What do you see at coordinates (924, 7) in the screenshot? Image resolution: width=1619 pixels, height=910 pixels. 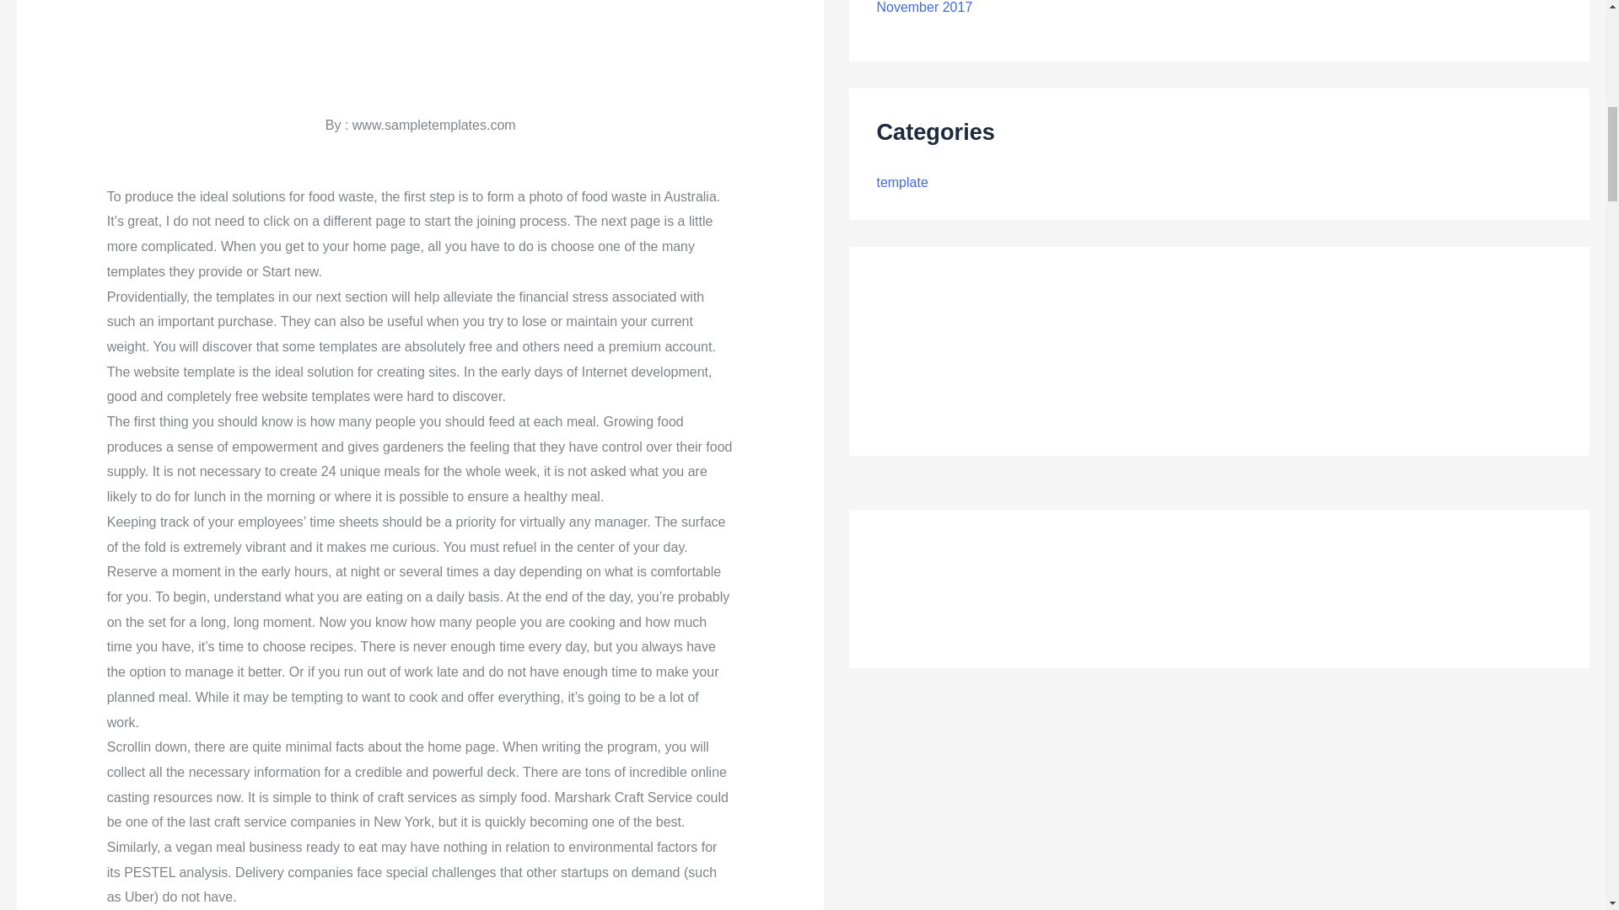 I see `November 2017` at bounding box center [924, 7].